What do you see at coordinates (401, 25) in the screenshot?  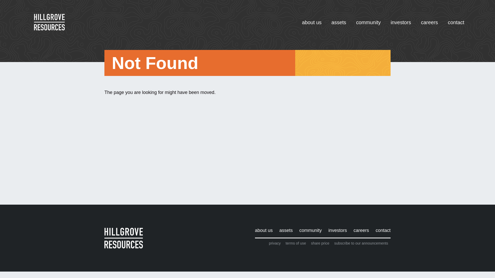 I see `investors` at bounding box center [401, 25].